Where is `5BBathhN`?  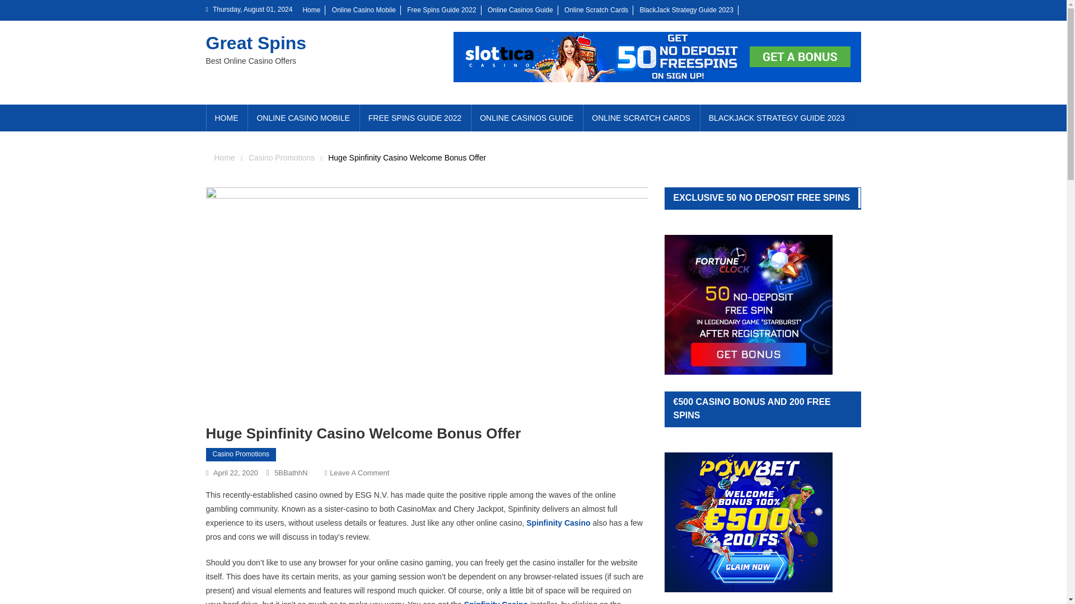 5BBathhN is located at coordinates (291, 473).